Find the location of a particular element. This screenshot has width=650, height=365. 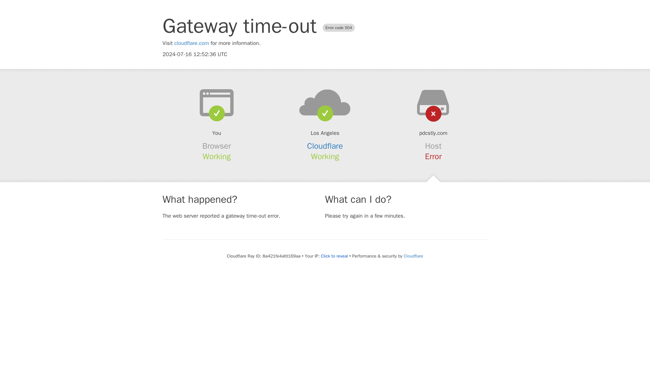

Click to reveal is located at coordinates (334, 256).